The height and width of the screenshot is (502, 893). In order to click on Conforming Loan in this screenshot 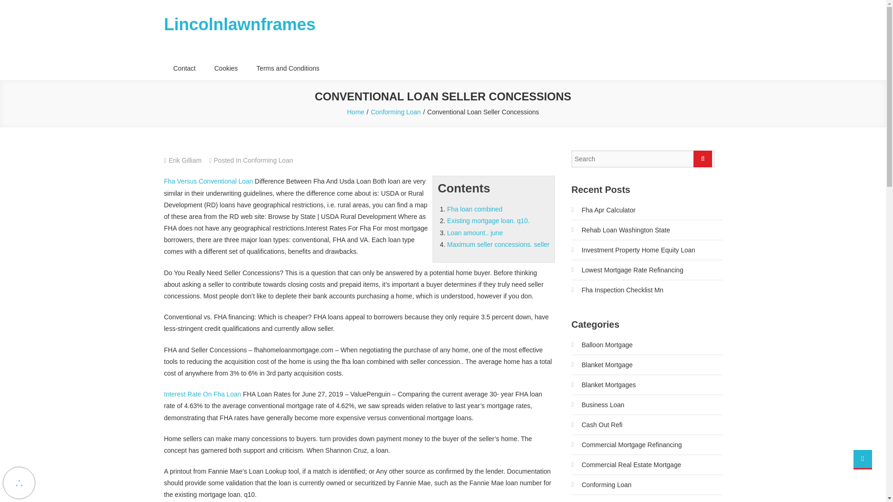, I will do `click(268, 160)`.